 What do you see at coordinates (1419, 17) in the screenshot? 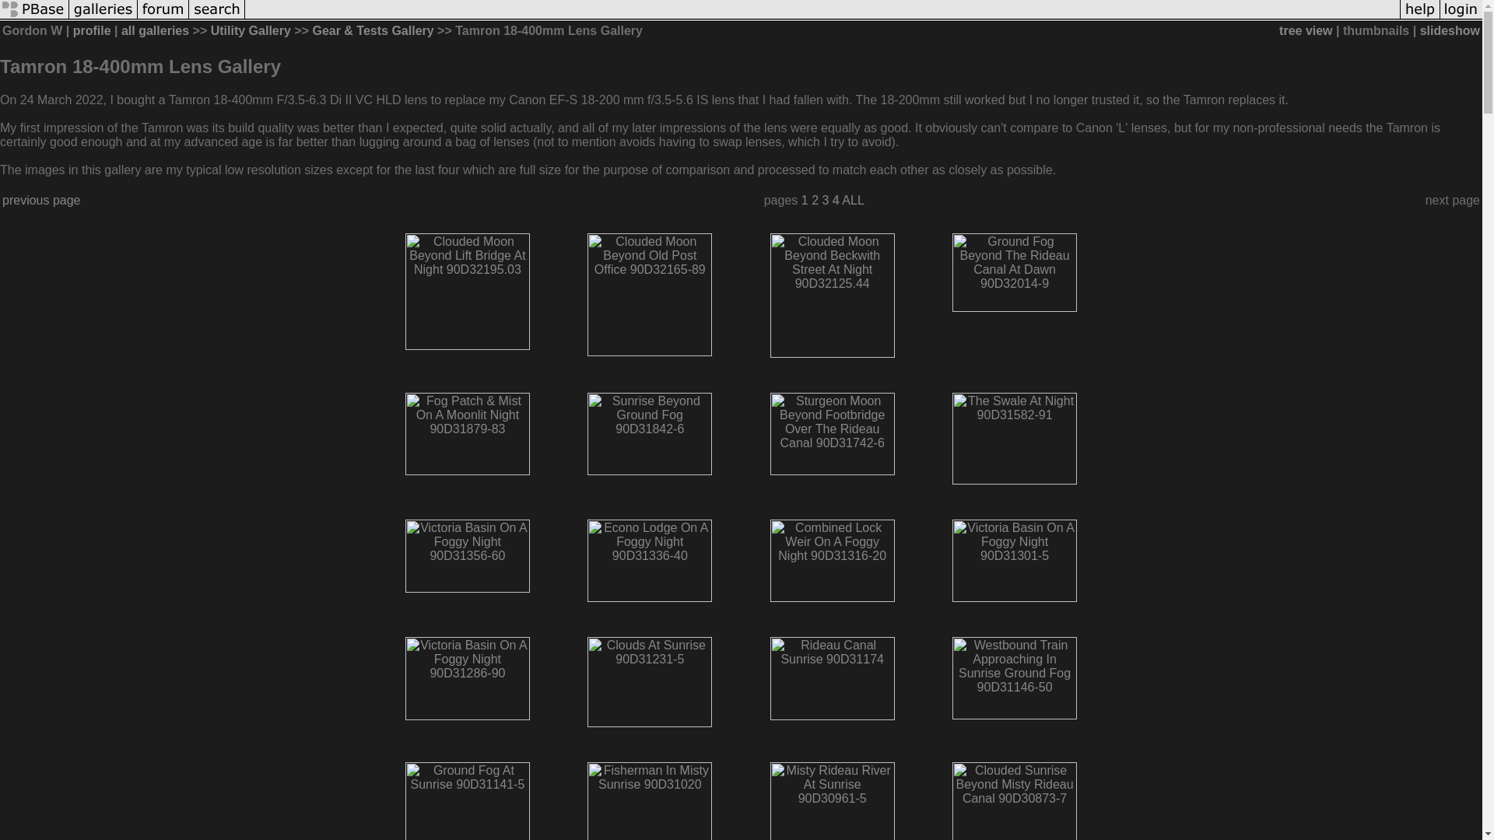
I see `give me some help` at bounding box center [1419, 17].